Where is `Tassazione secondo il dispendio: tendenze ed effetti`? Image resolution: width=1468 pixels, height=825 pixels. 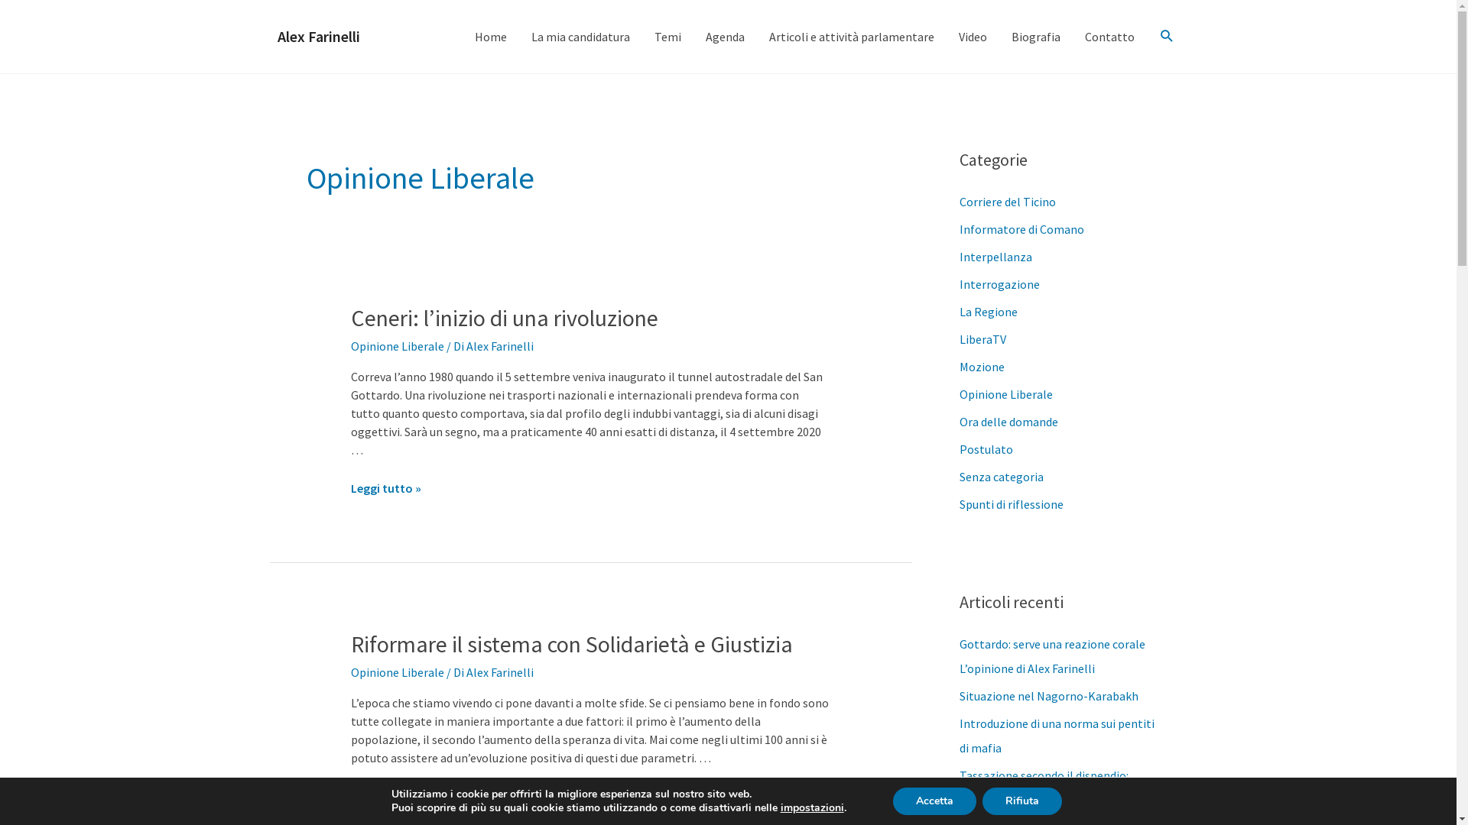
Tassazione secondo il dispendio: tendenze ed effetti is located at coordinates (1043, 788).